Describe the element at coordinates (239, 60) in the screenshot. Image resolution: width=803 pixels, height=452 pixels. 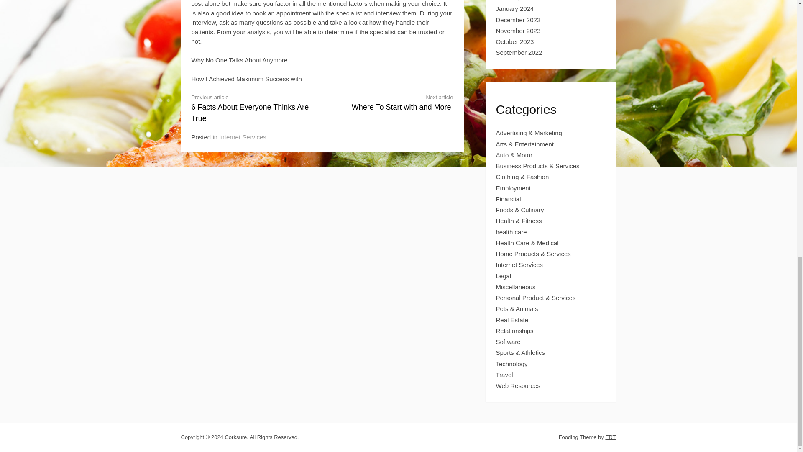
I see `February 2024` at that location.